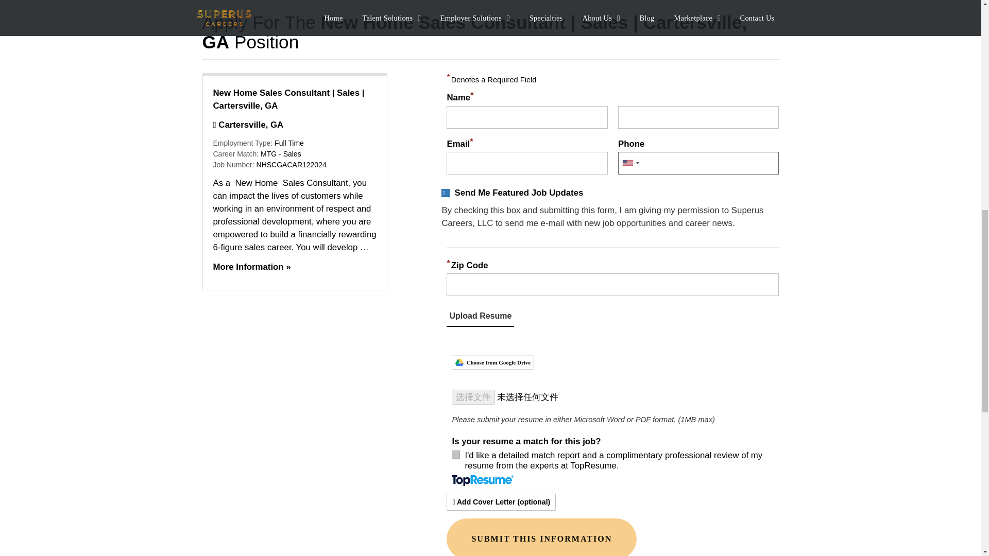 The image size is (989, 556). Describe the element at coordinates (612, 344) in the screenshot. I see `Choose from Drop Box` at that location.